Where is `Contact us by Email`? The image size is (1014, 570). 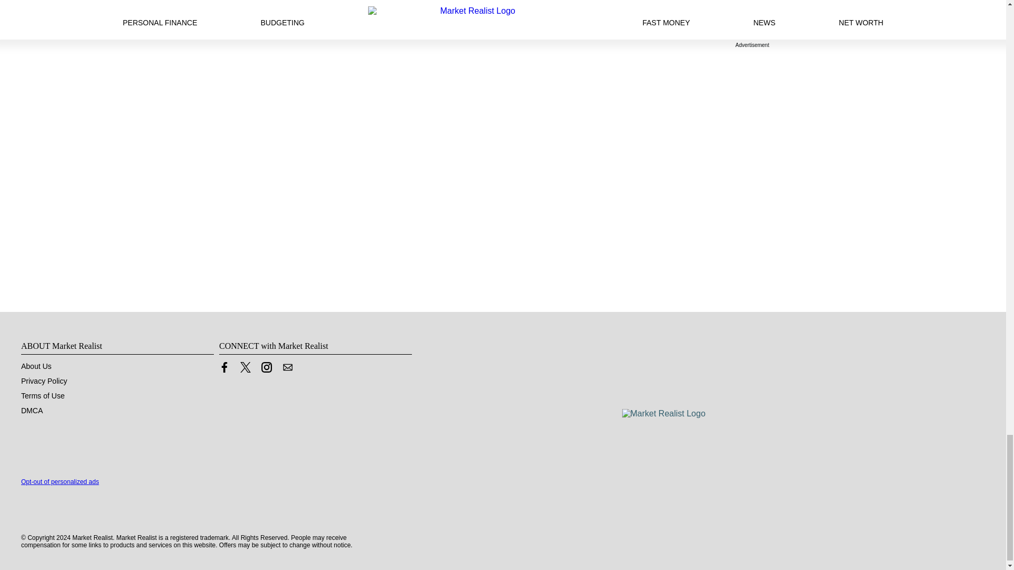 Contact us by Email is located at coordinates (287, 367).